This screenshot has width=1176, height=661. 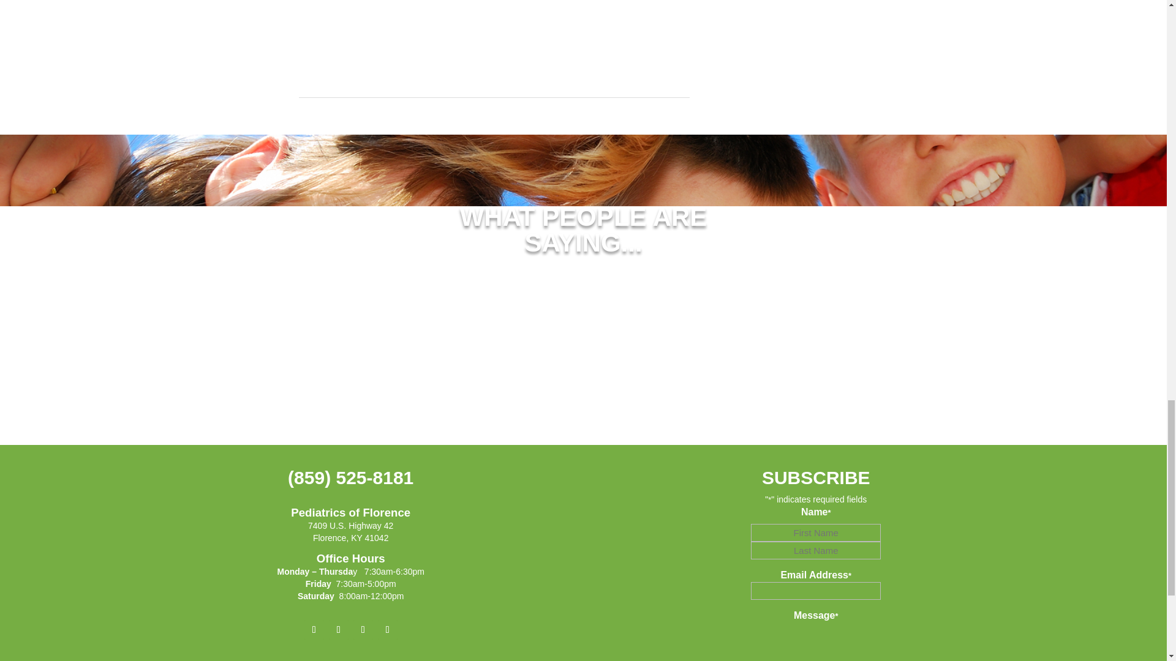 What do you see at coordinates (338, 630) in the screenshot?
I see `Follow on Instagram` at bounding box center [338, 630].